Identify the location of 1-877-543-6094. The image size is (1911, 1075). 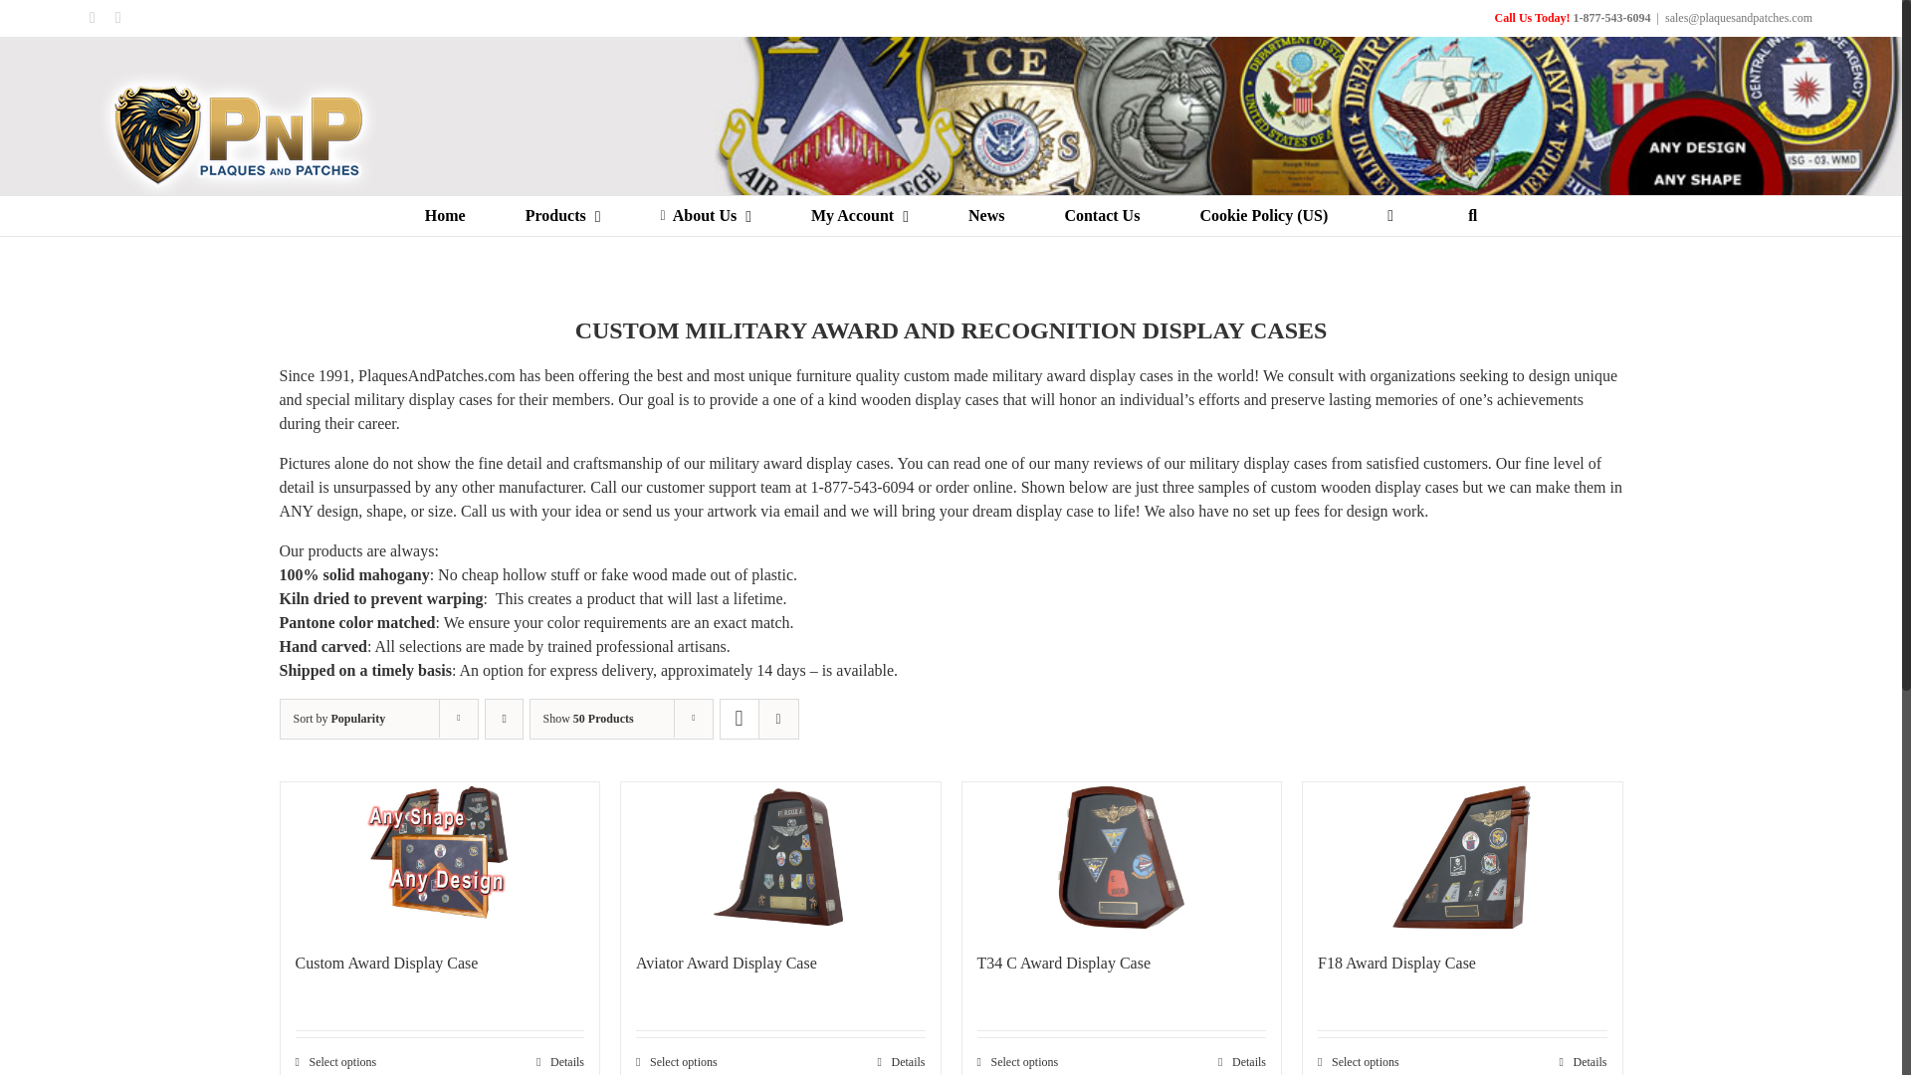
(1611, 17).